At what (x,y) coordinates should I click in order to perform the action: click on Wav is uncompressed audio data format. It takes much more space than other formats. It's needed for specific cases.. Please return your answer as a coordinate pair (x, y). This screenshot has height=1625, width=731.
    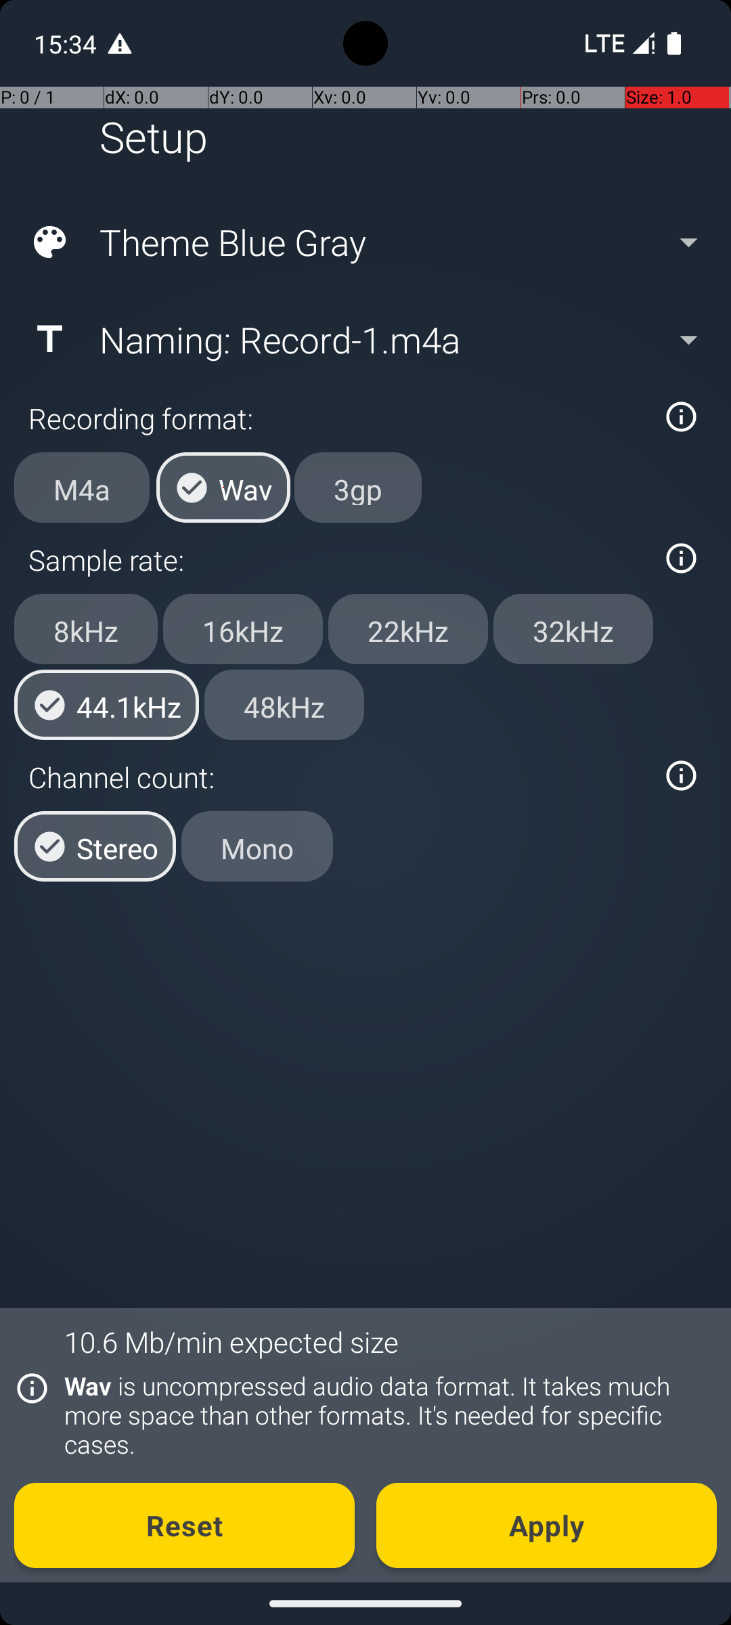
    Looking at the image, I should click on (383, 1415).